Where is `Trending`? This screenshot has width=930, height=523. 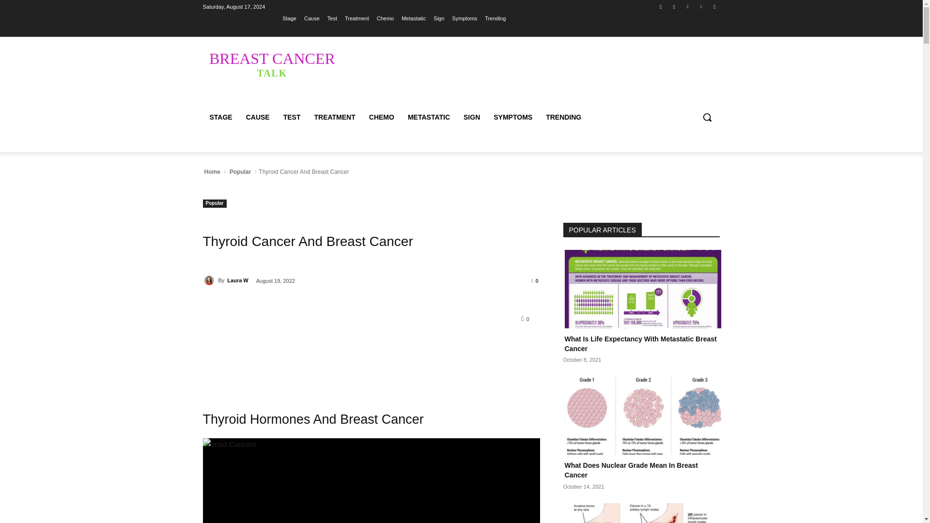
Trending is located at coordinates (495, 18).